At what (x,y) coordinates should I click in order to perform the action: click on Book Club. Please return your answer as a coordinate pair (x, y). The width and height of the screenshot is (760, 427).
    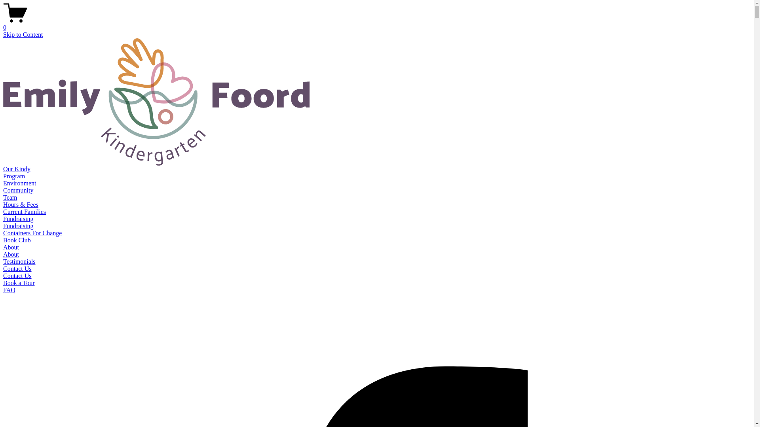
    Looking at the image, I should click on (17, 240).